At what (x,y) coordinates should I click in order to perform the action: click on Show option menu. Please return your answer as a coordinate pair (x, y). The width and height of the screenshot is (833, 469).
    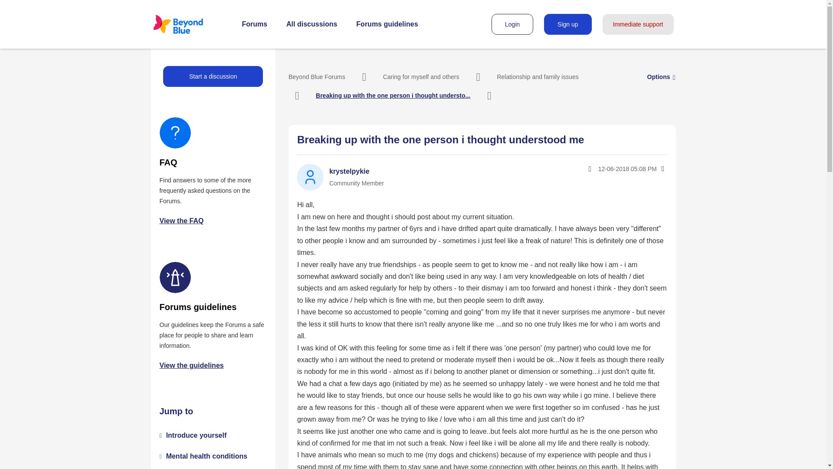
    Looking at the image, I should click on (659, 76).